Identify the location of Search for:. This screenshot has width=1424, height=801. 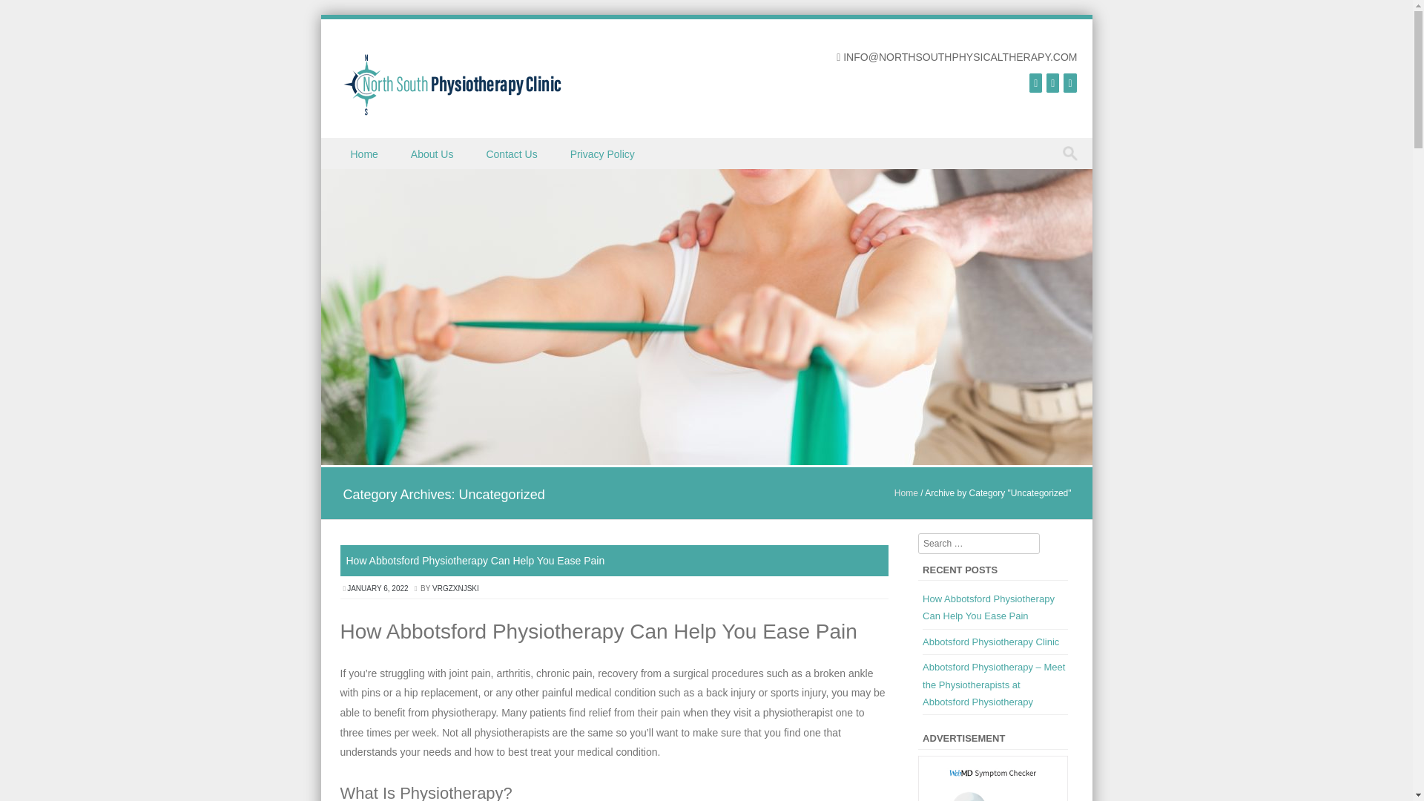
(1073, 154).